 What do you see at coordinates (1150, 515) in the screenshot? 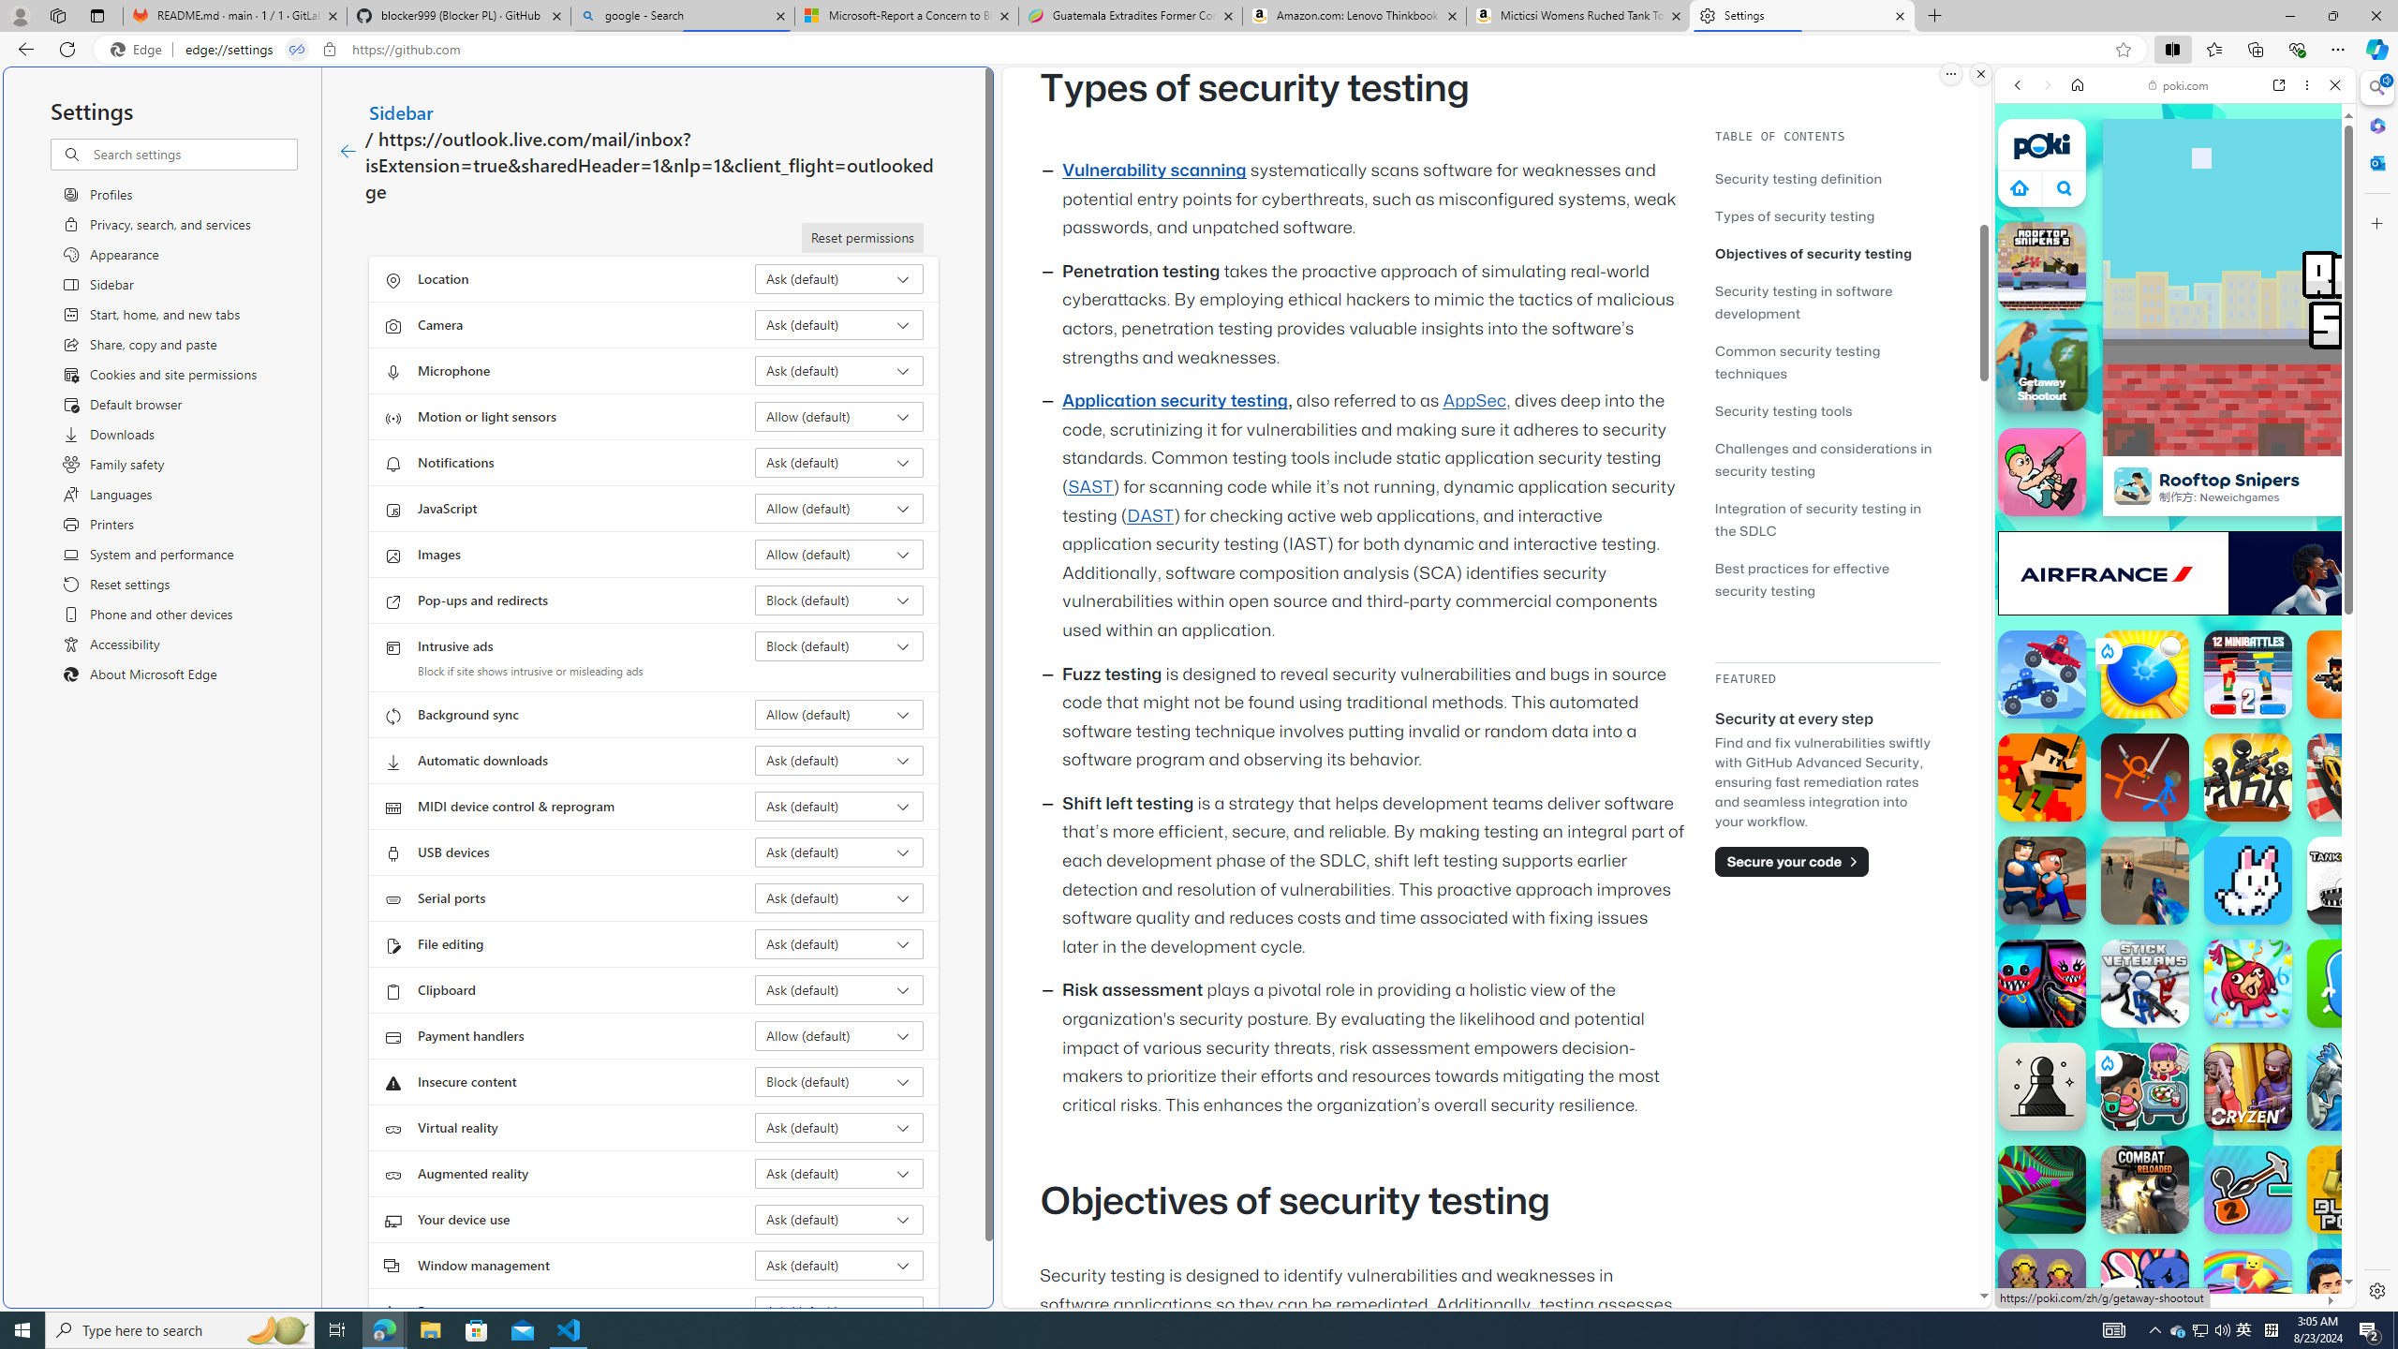
I see `DAST` at bounding box center [1150, 515].